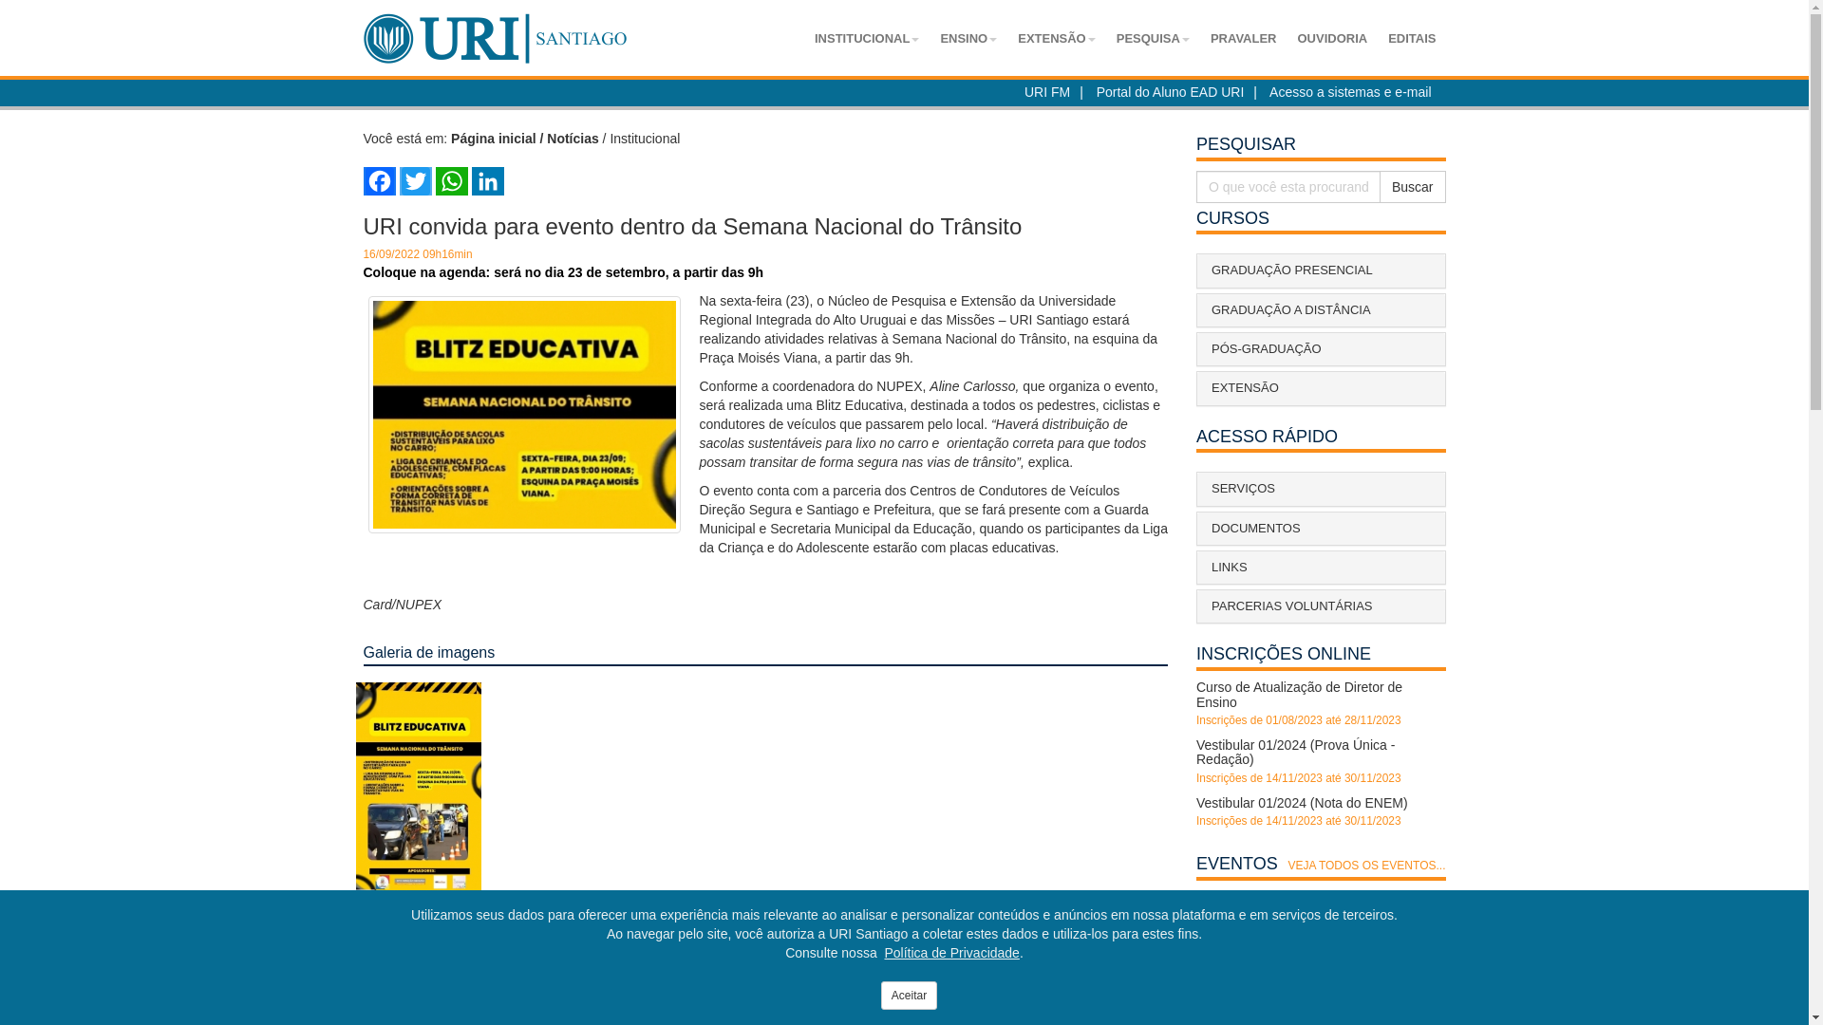 This screenshot has width=1823, height=1025. I want to click on INSTITUCIONAL, so click(867, 39).